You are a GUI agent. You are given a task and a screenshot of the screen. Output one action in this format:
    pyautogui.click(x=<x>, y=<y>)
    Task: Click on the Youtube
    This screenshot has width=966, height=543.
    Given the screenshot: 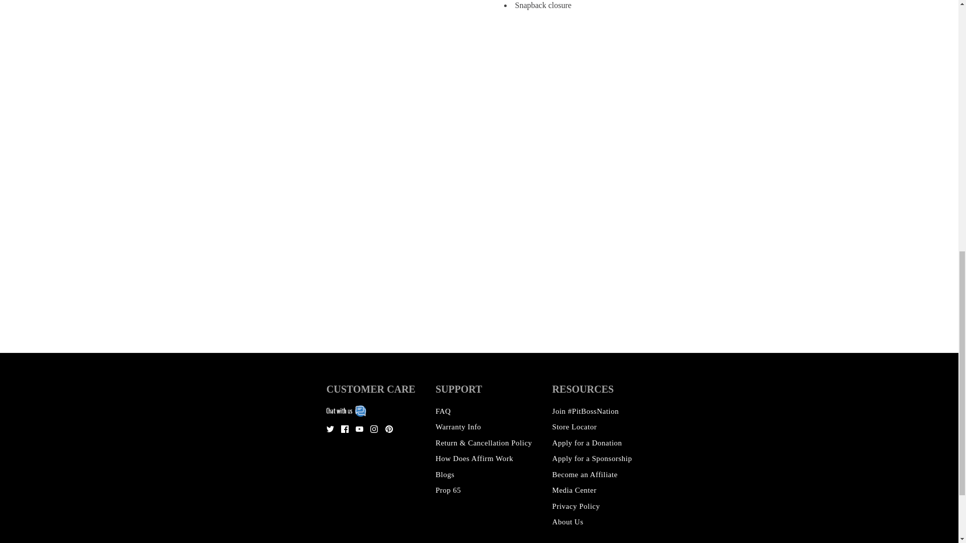 What is the action you would take?
    pyautogui.click(x=359, y=428)
    